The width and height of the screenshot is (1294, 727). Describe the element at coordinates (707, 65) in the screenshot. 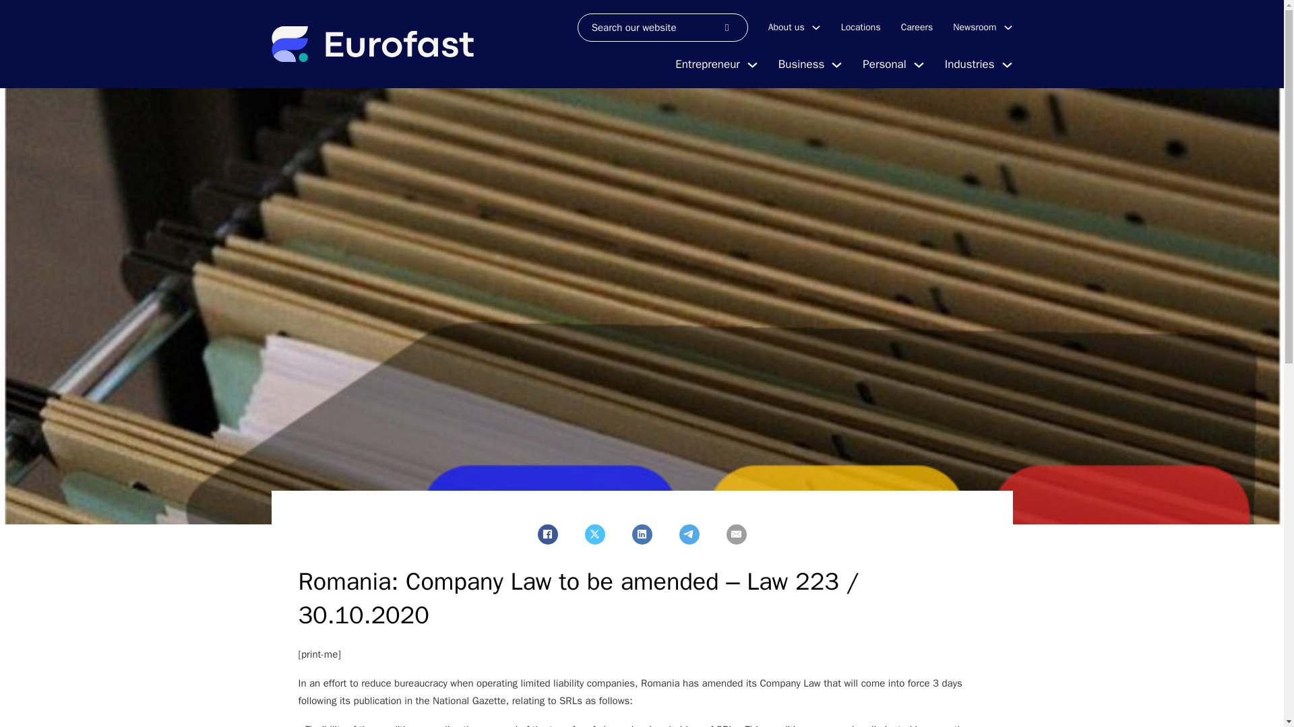

I see `Entrepreneur` at that location.